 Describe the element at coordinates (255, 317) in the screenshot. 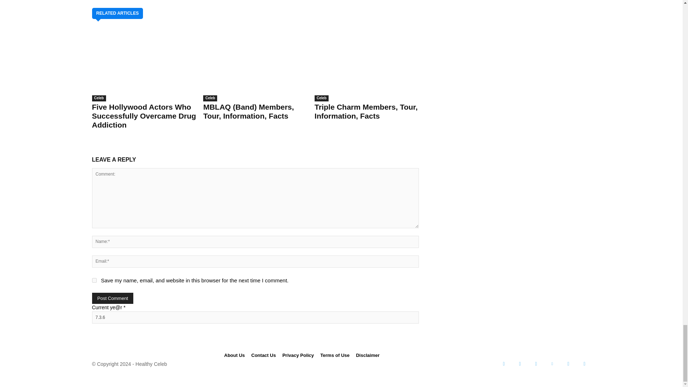

I see `7.3.6` at that location.